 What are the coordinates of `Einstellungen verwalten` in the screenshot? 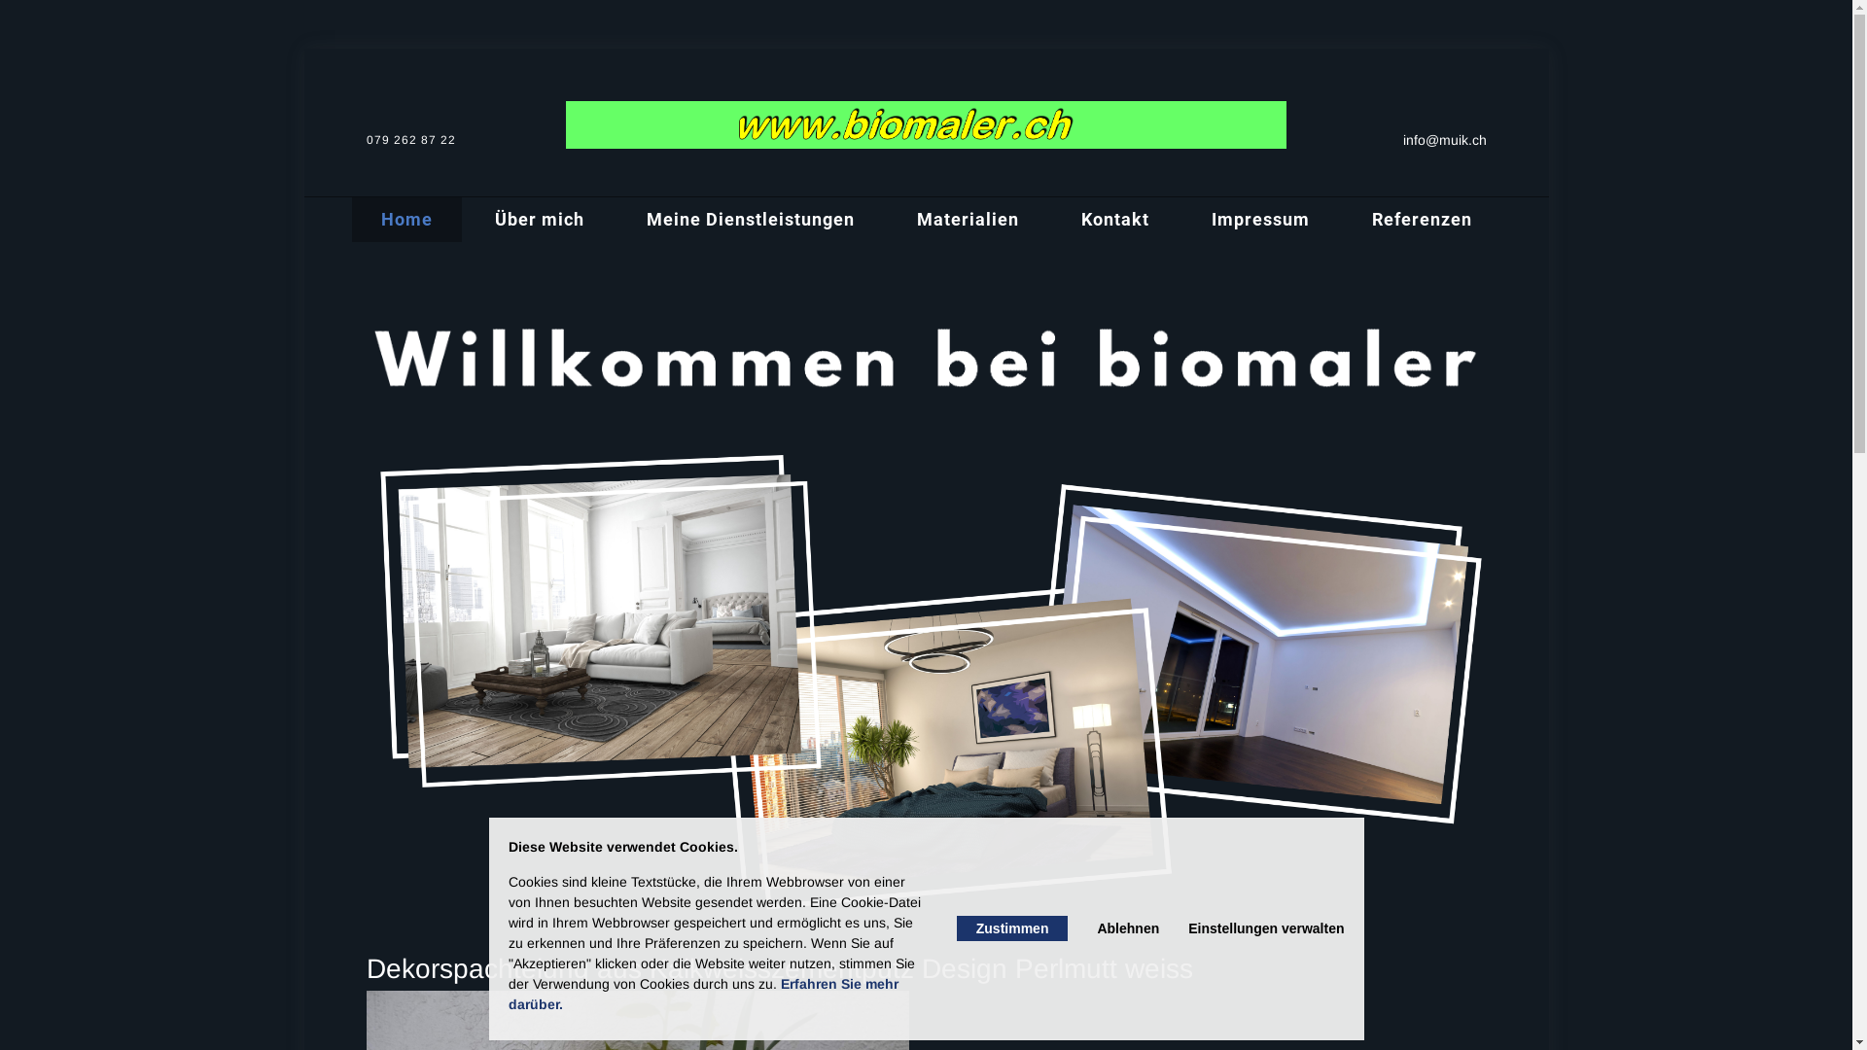 It's located at (1266, 928).